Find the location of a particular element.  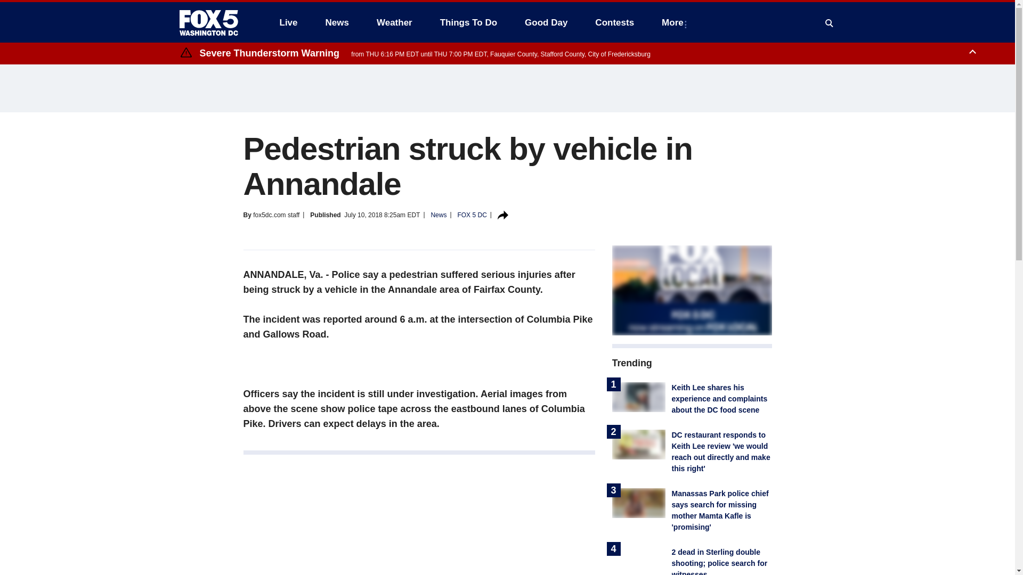

Live is located at coordinates (288, 22).